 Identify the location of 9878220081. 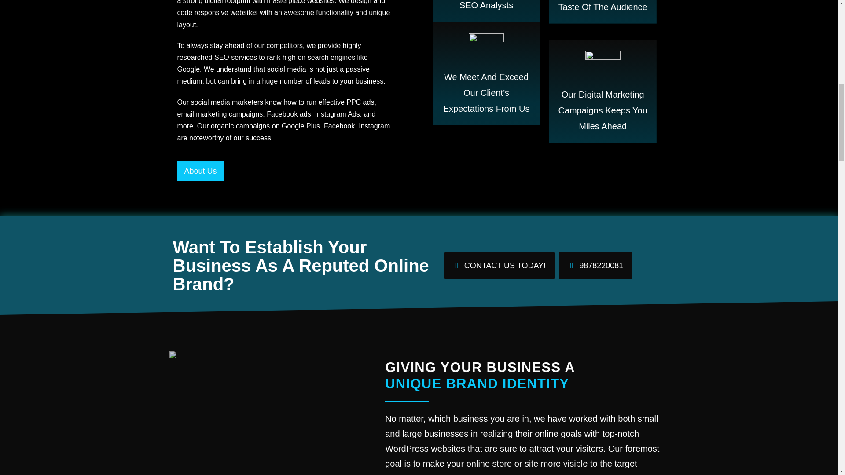
(595, 266).